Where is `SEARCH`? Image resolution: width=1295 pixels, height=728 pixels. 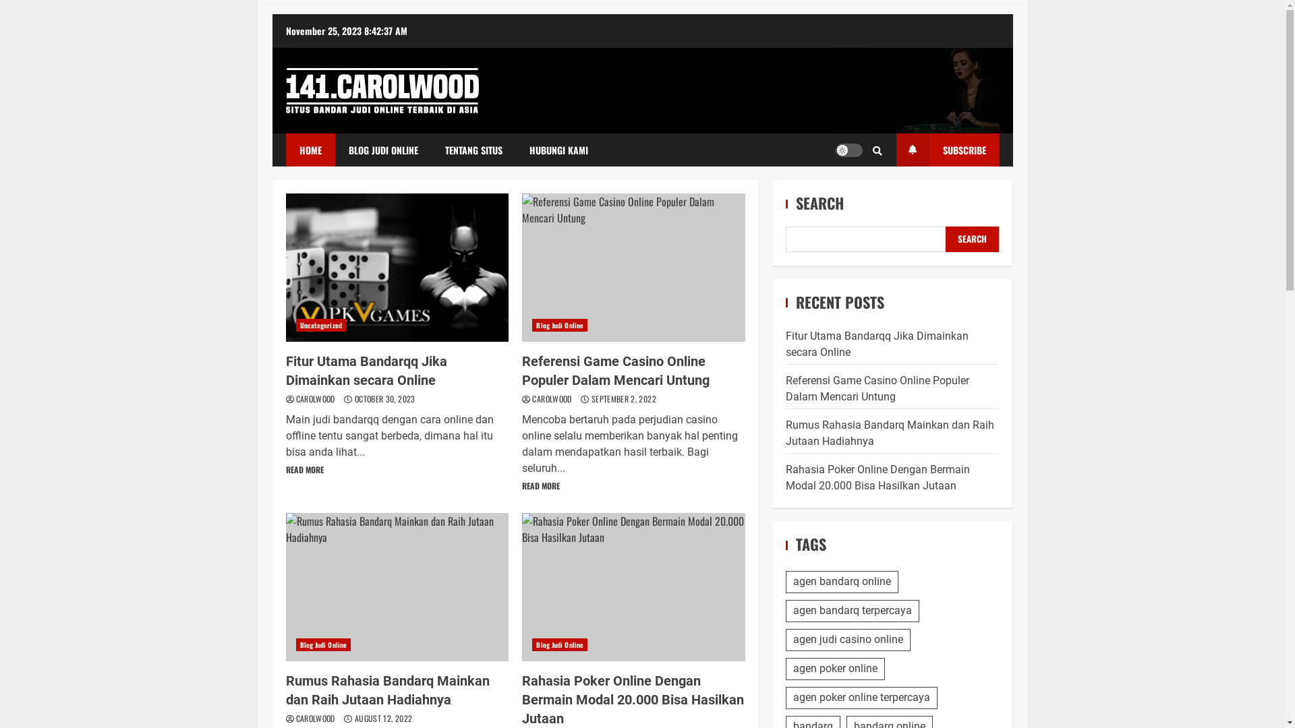 SEARCH is located at coordinates (973, 239).